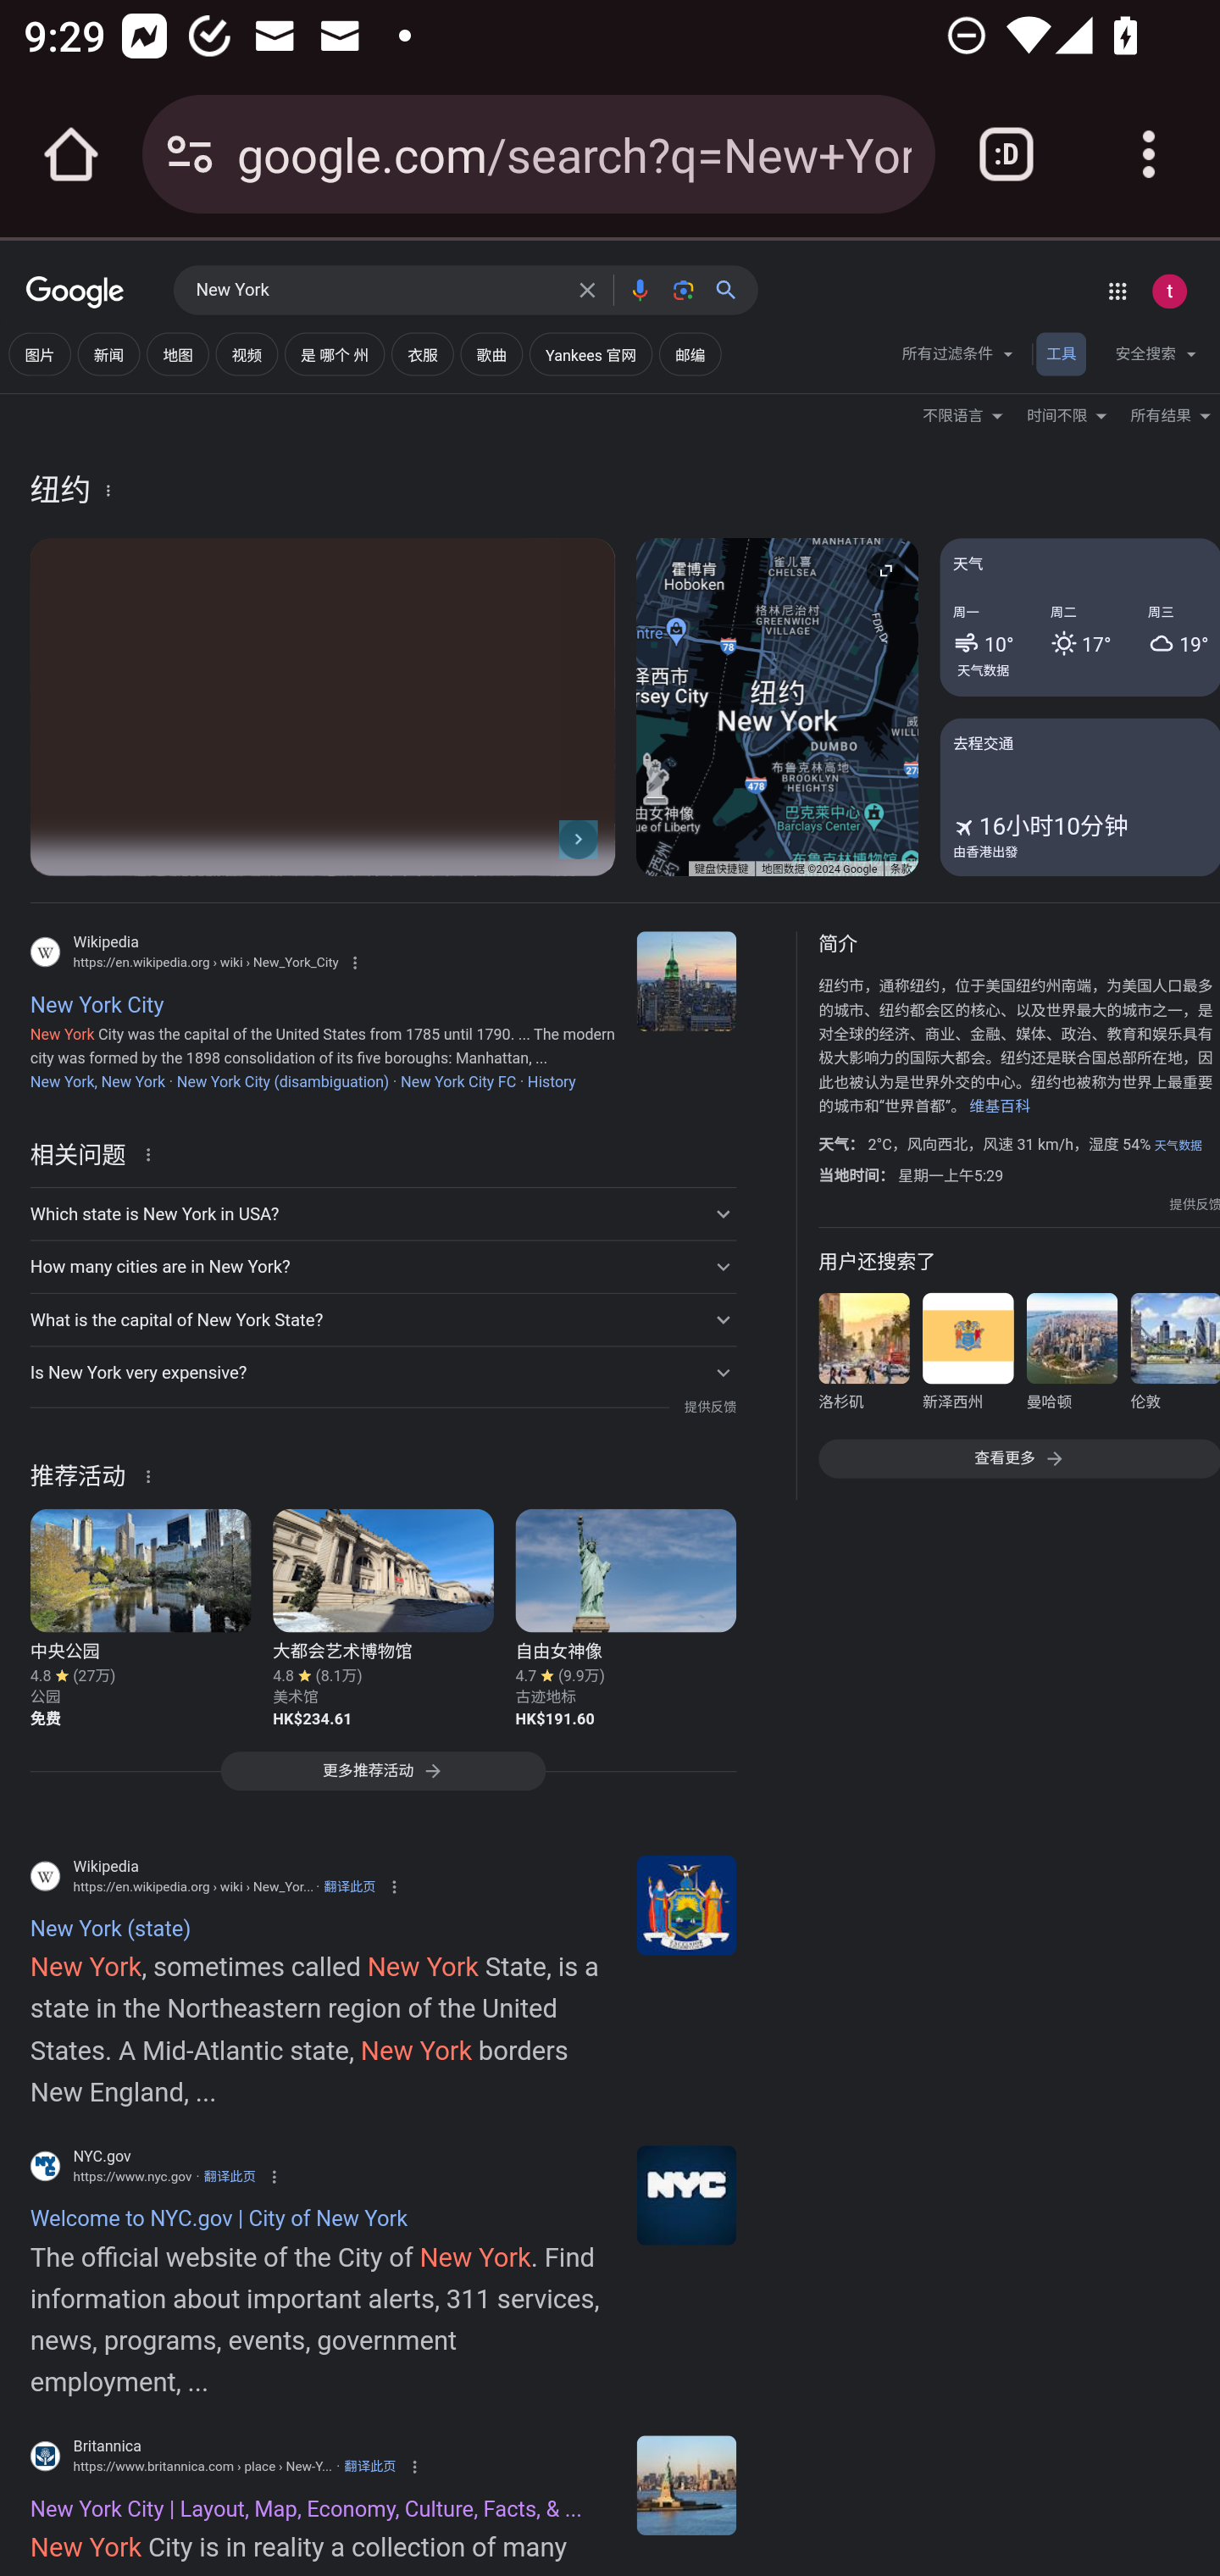 The height and width of the screenshot is (2576, 1220). Describe the element at coordinates (968, 1357) in the screenshot. I see `新泽西州` at that location.